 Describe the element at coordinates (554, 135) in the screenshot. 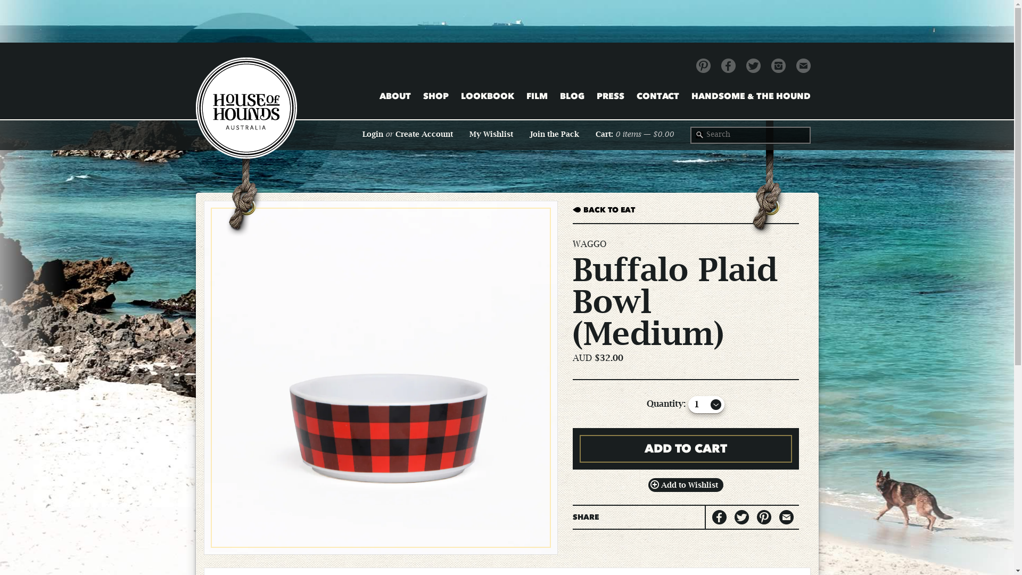

I see `Join the Pack` at that location.